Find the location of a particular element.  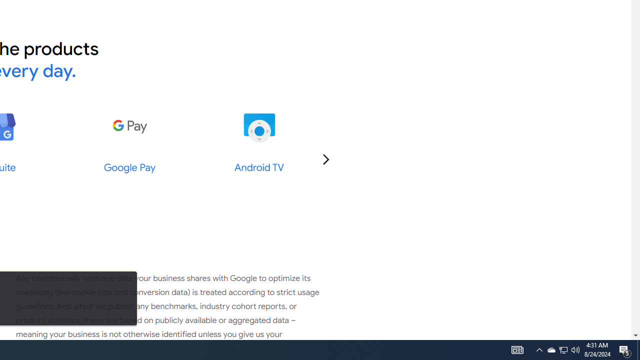

Google Pay Google Pay is located at coordinates (129, 142).